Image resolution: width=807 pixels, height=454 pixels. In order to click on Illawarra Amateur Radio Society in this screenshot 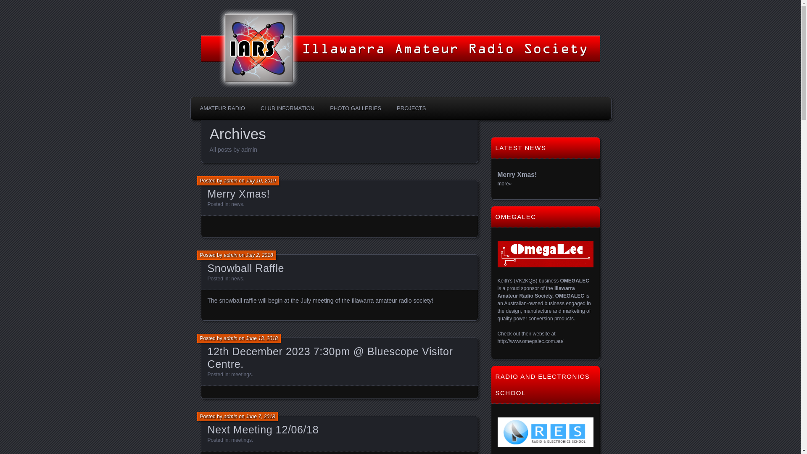, I will do `click(326, 24)`.